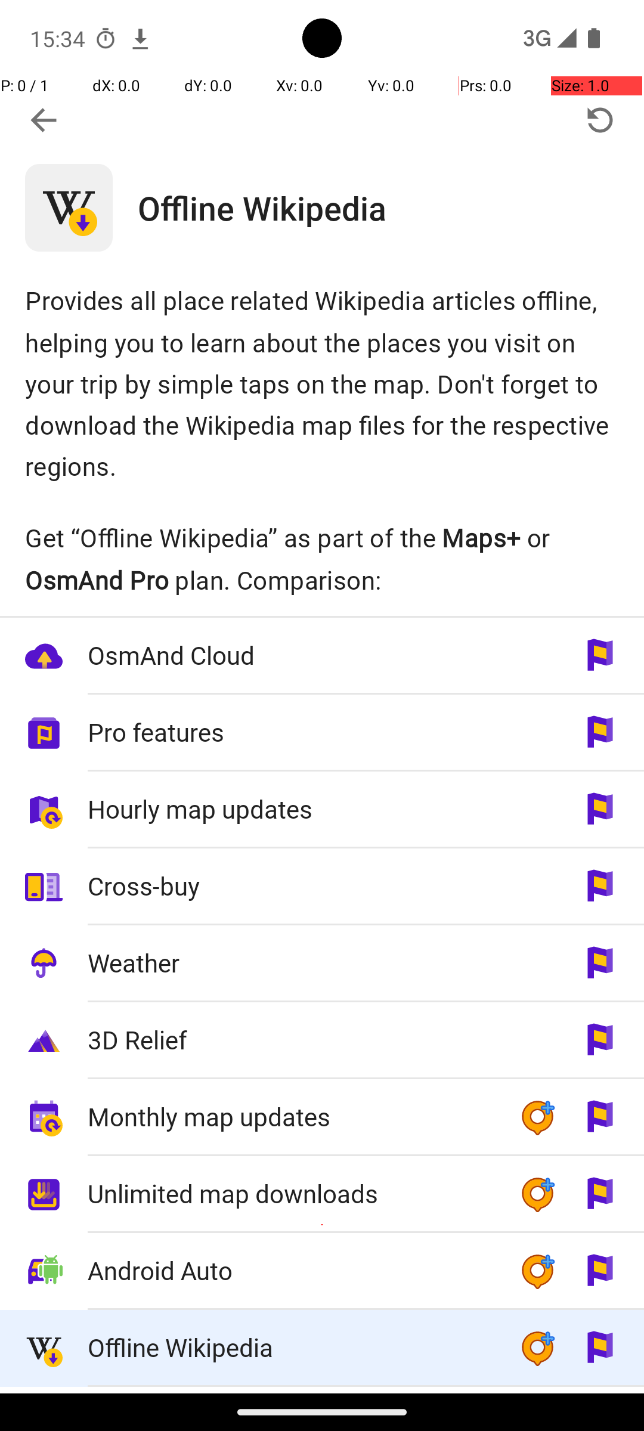  What do you see at coordinates (322, 887) in the screenshot?
I see `Cross-buy available as part of the OsmAnd Pro plan` at bounding box center [322, 887].